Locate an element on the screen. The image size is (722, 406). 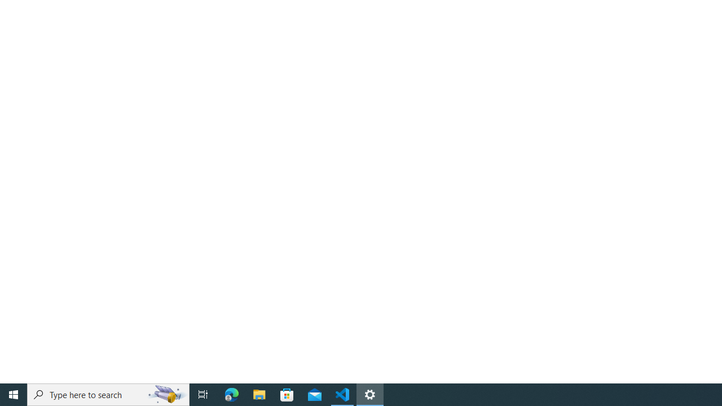
Task View is located at coordinates (203, 395).